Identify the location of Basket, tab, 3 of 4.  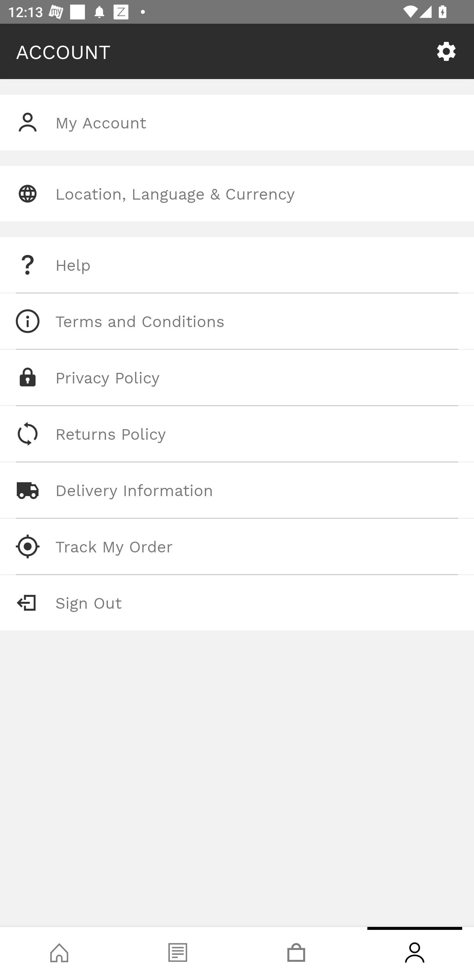
(296, 951).